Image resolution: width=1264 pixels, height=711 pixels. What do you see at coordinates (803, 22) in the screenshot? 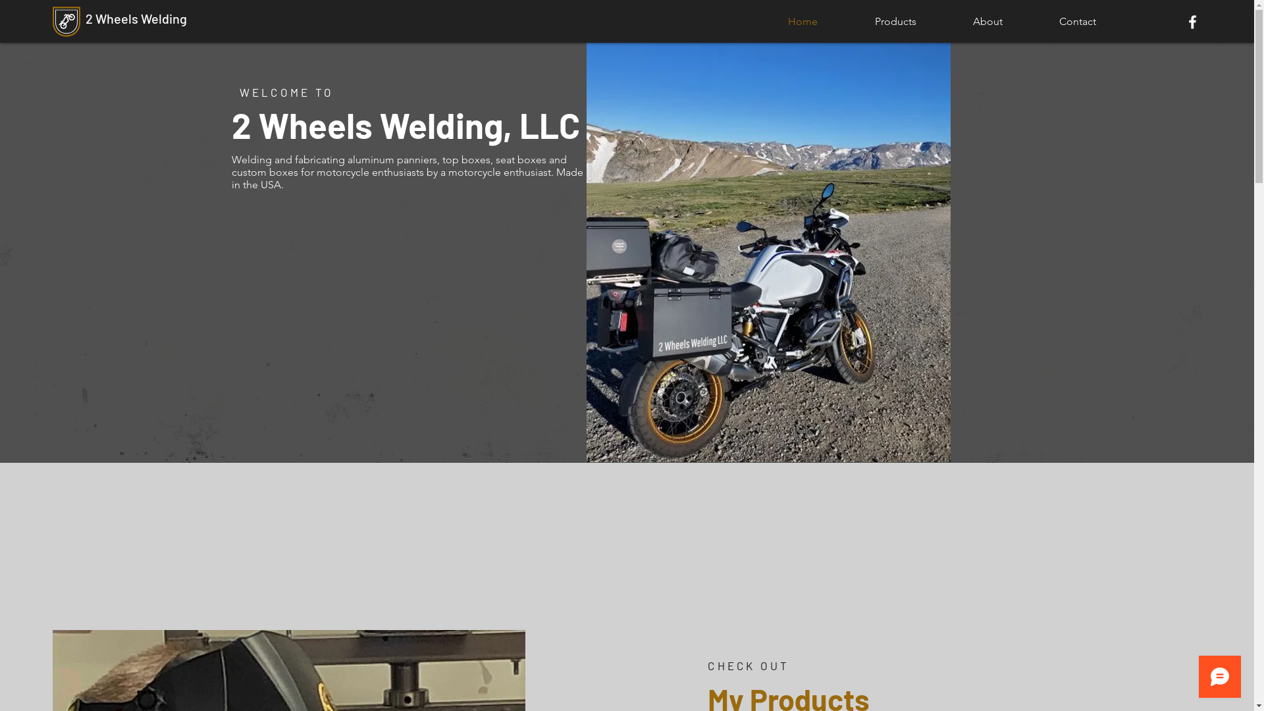
I see `Home` at bounding box center [803, 22].